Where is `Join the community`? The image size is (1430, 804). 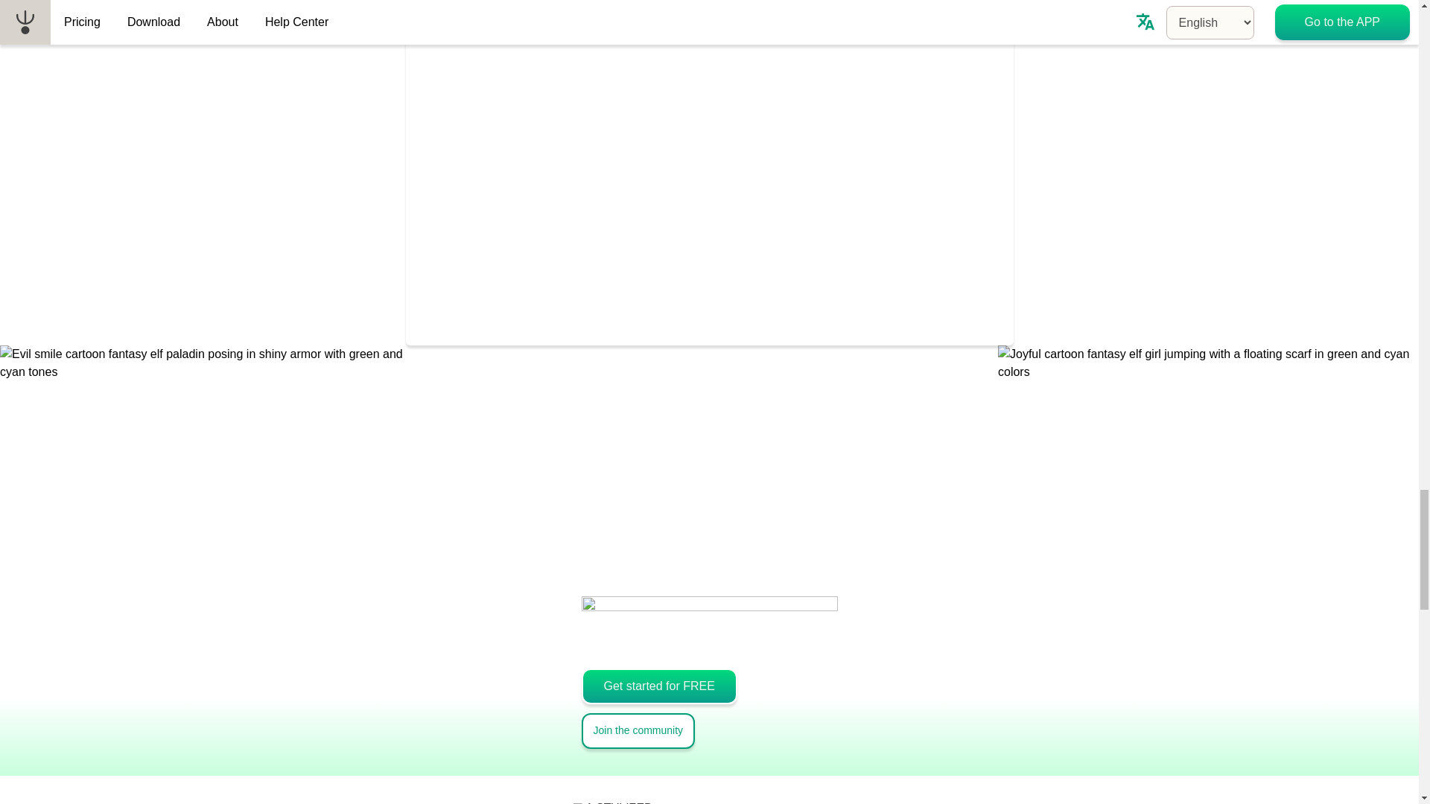
Join the community is located at coordinates (638, 730).